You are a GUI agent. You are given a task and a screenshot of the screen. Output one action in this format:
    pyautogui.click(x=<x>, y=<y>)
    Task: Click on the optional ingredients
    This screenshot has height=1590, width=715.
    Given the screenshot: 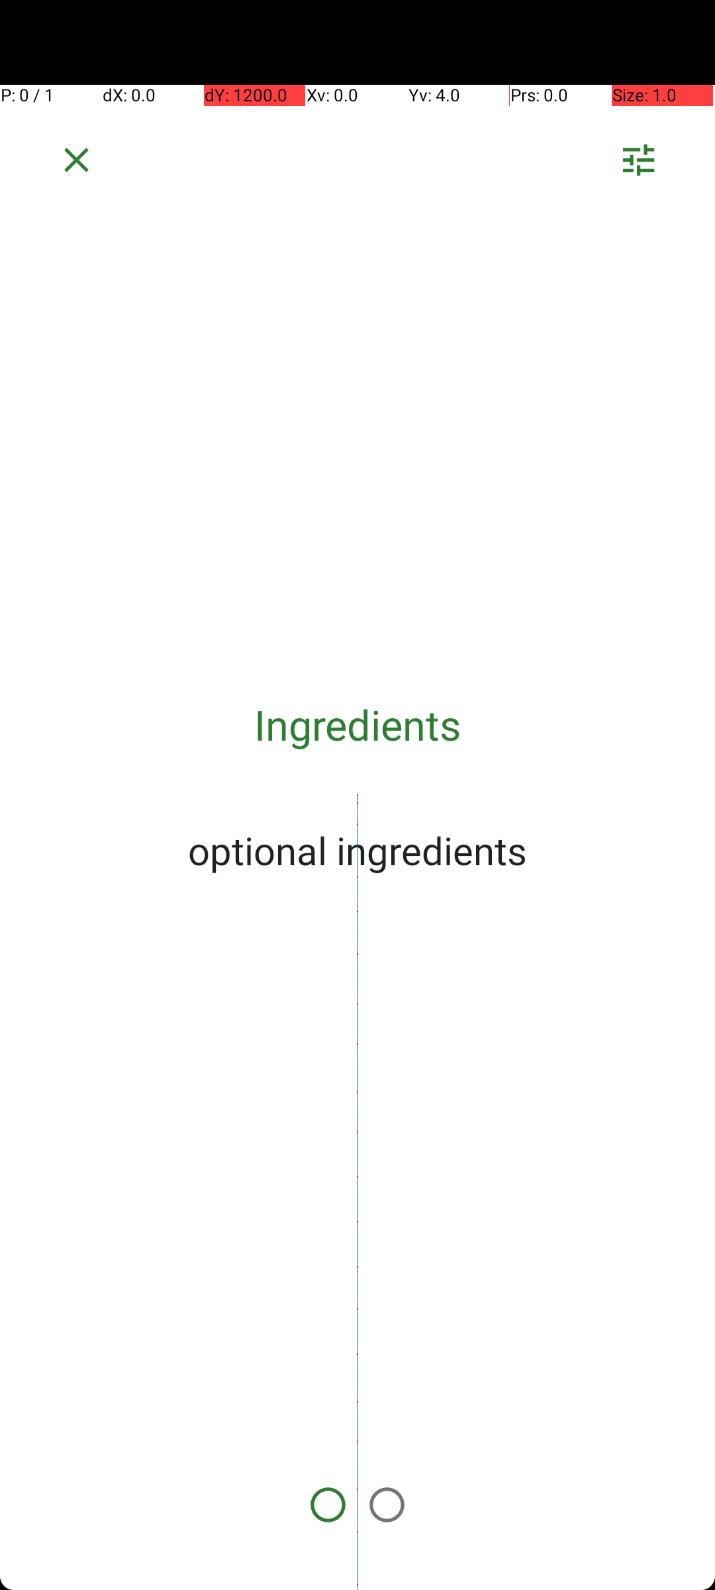 What is the action you would take?
    pyautogui.click(x=358, y=850)
    